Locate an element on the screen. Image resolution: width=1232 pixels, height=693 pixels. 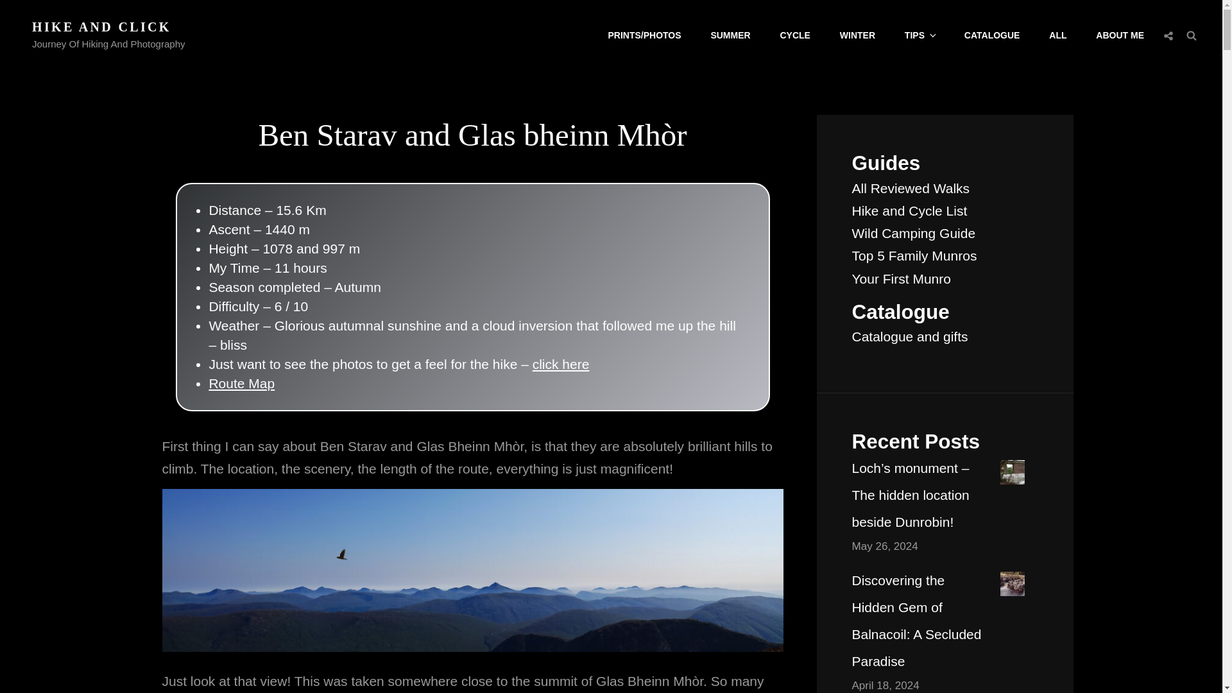
click here is located at coordinates (561, 364).